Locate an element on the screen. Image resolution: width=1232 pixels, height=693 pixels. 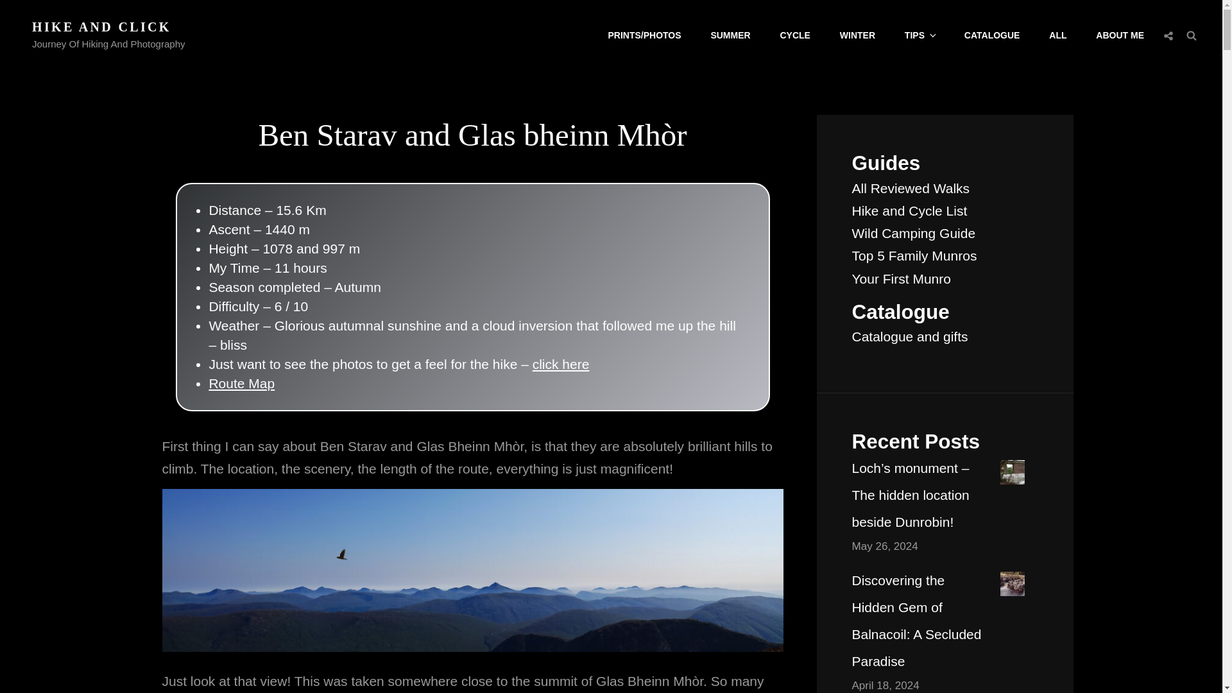
click here is located at coordinates (561, 364).